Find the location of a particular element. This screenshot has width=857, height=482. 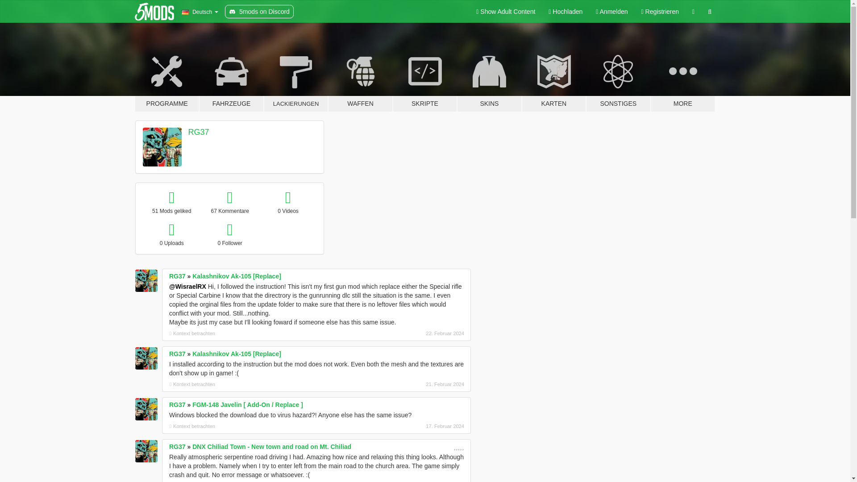

Geil! is located at coordinates (456, 447).